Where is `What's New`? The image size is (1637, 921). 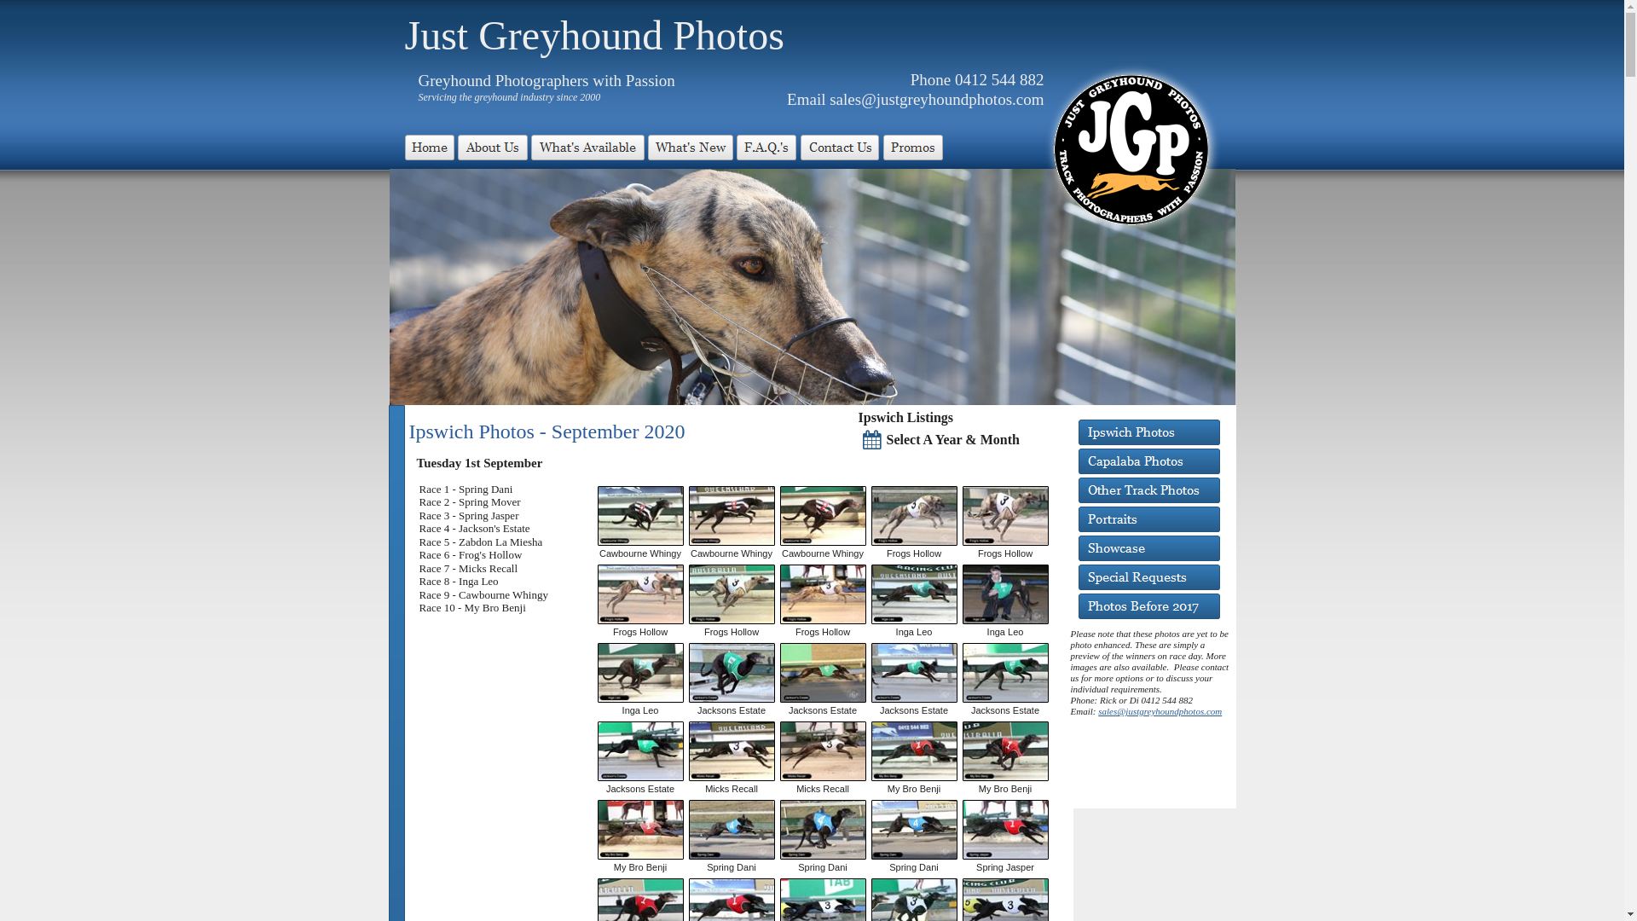 What's New is located at coordinates (691, 148).